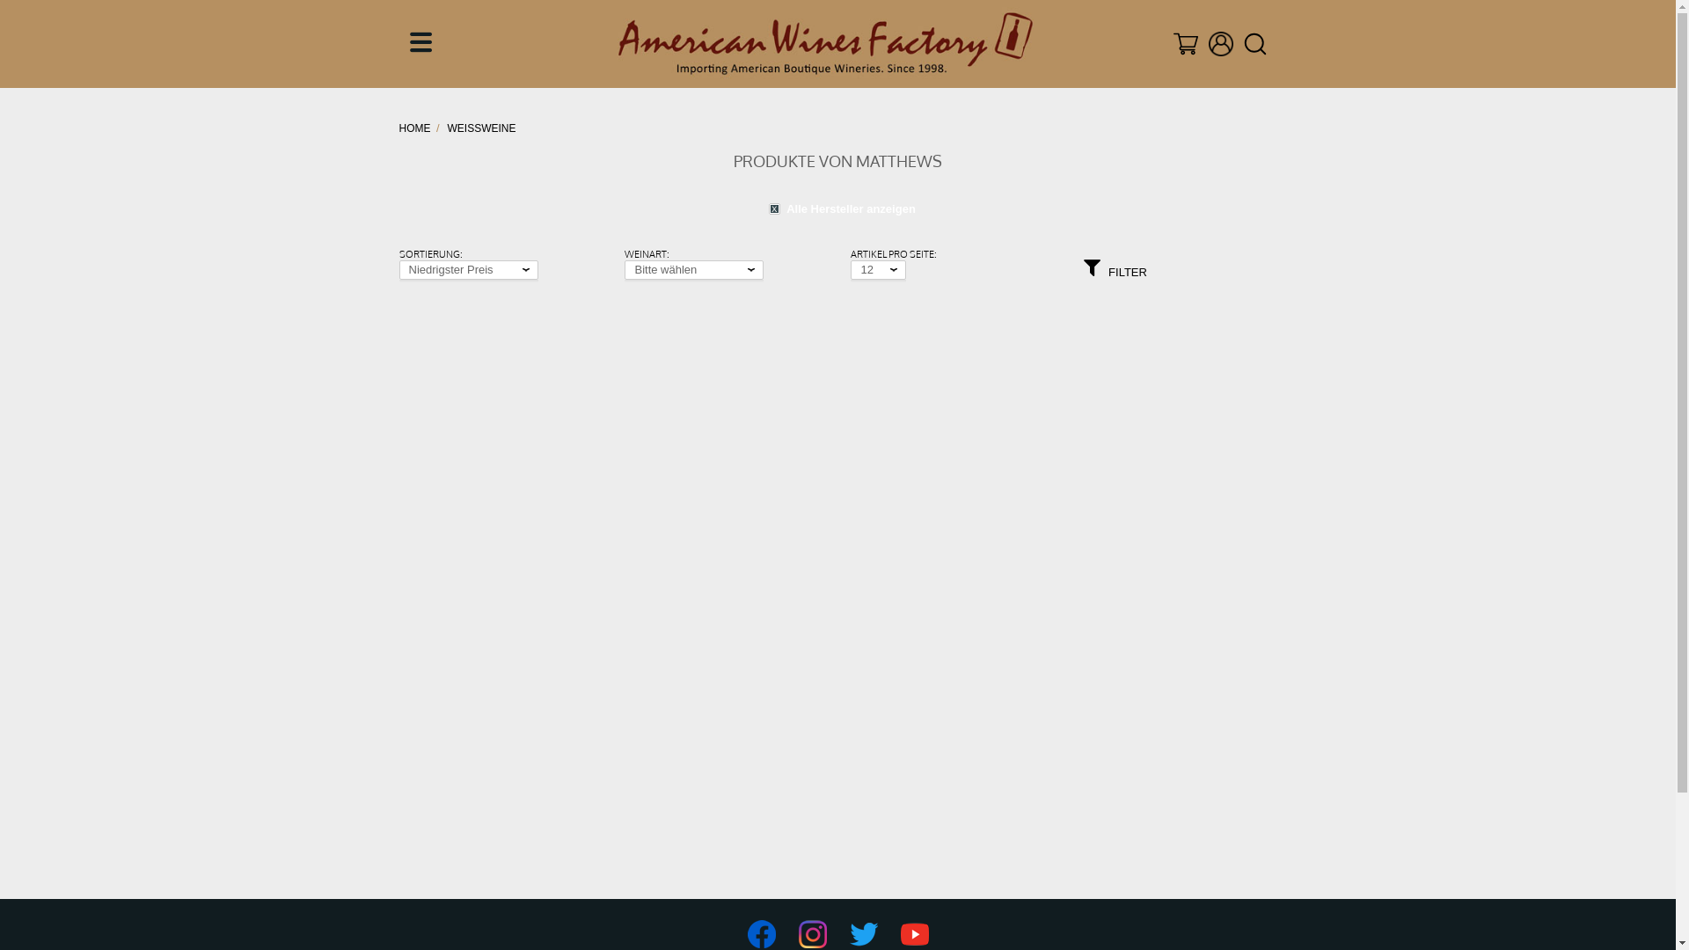 This screenshot has height=950, width=1689. Describe the element at coordinates (825, 44) in the screenshot. I see `American Wines Factory AG` at that location.